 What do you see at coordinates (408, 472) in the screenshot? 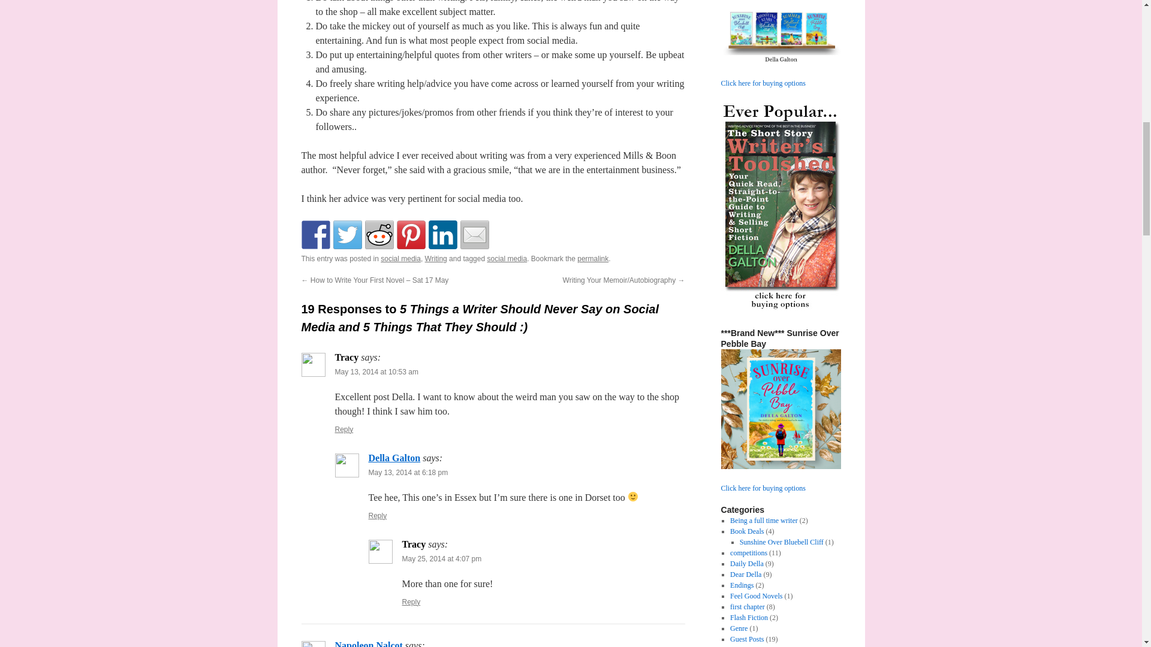
I see `May 13, 2014 at 6:18 pm` at bounding box center [408, 472].